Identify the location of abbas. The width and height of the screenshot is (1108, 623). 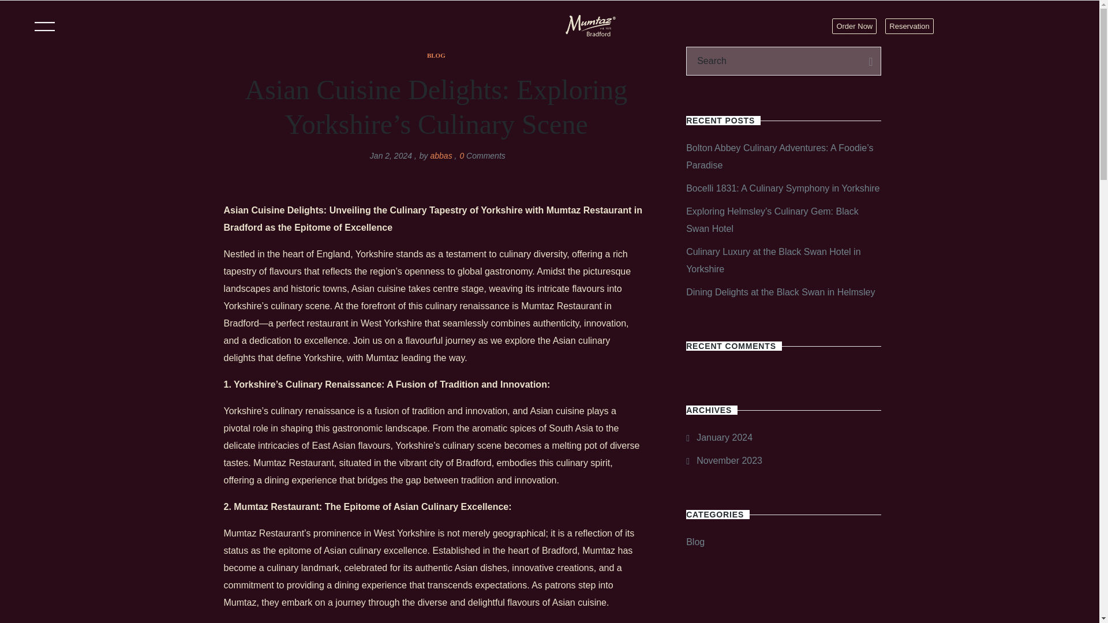
(441, 156).